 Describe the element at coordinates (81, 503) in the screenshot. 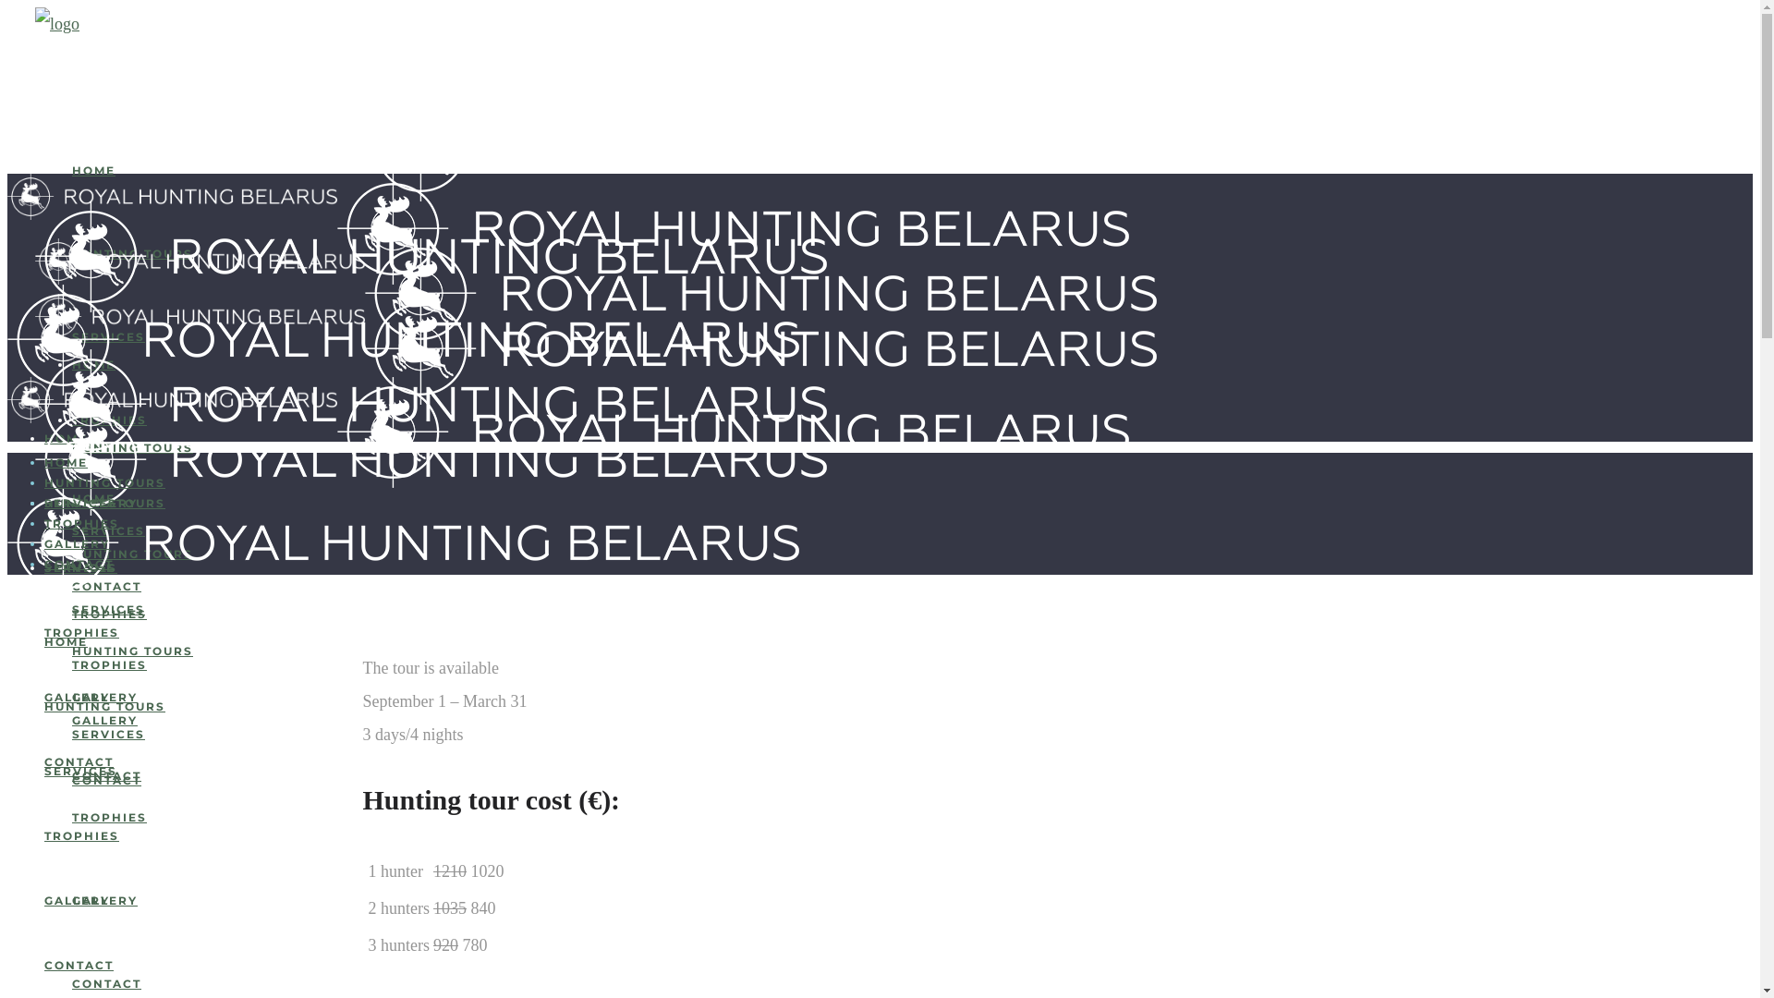

I see `SERVICES` at that location.